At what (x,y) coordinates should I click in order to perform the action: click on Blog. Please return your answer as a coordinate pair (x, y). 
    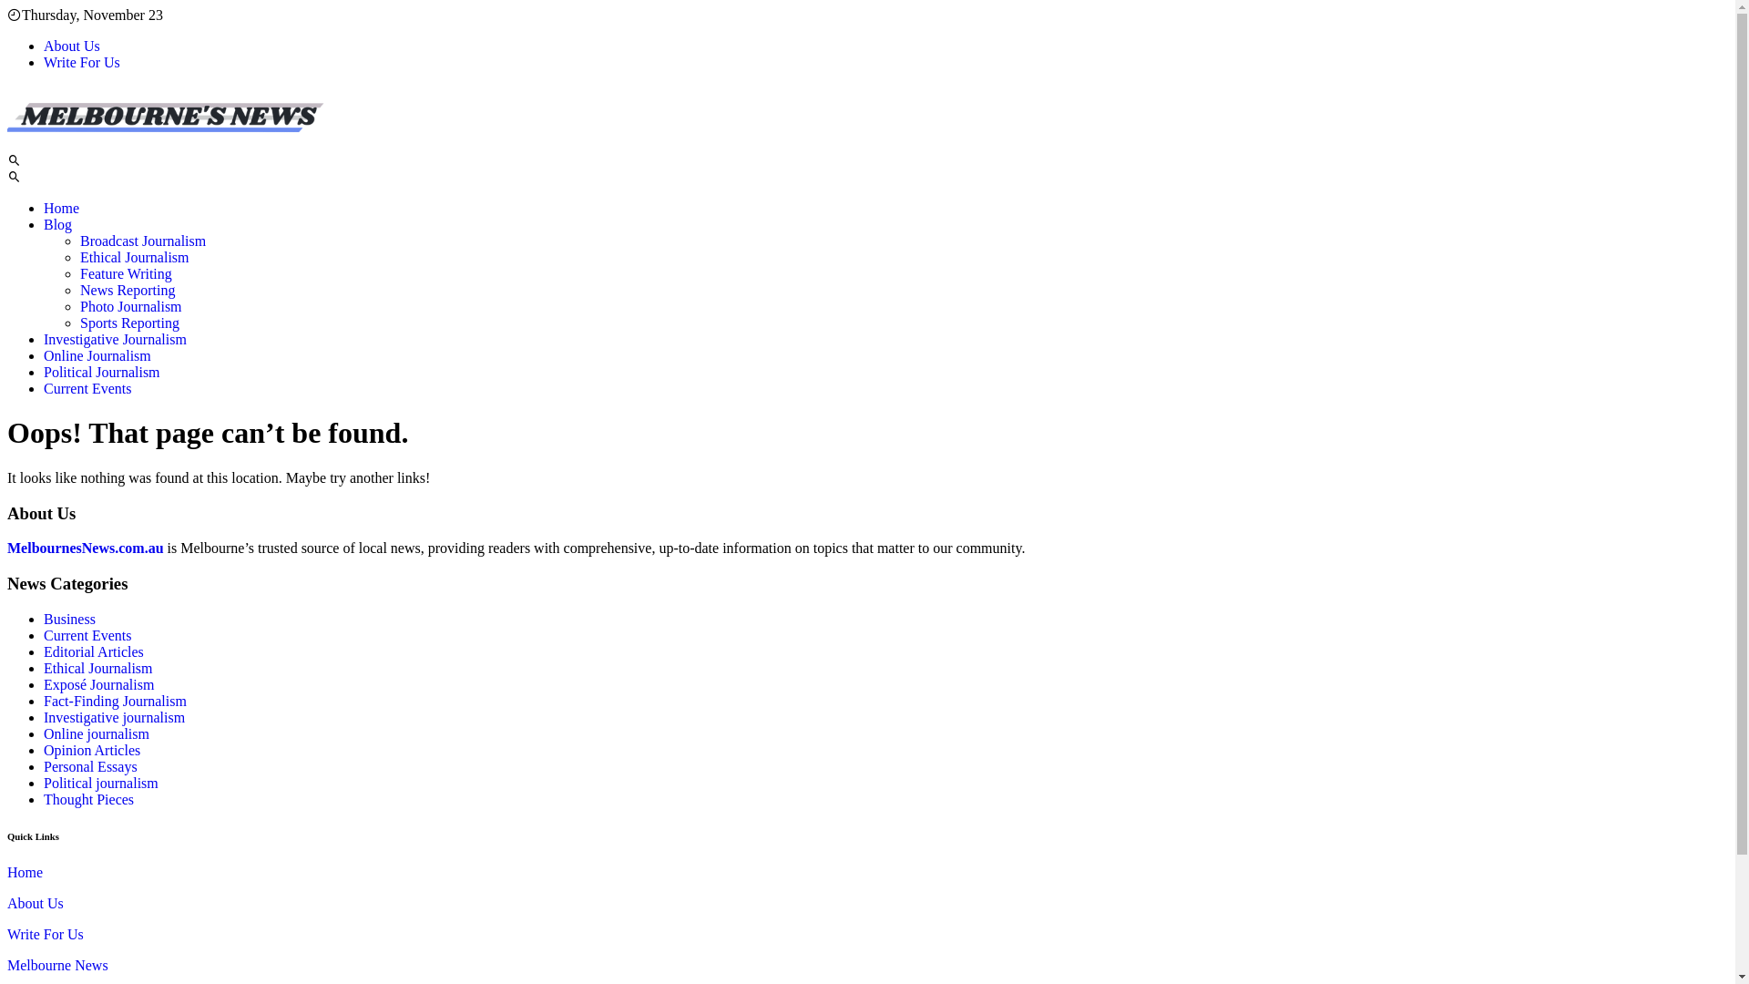
    Looking at the image, I should click on (58, 224).